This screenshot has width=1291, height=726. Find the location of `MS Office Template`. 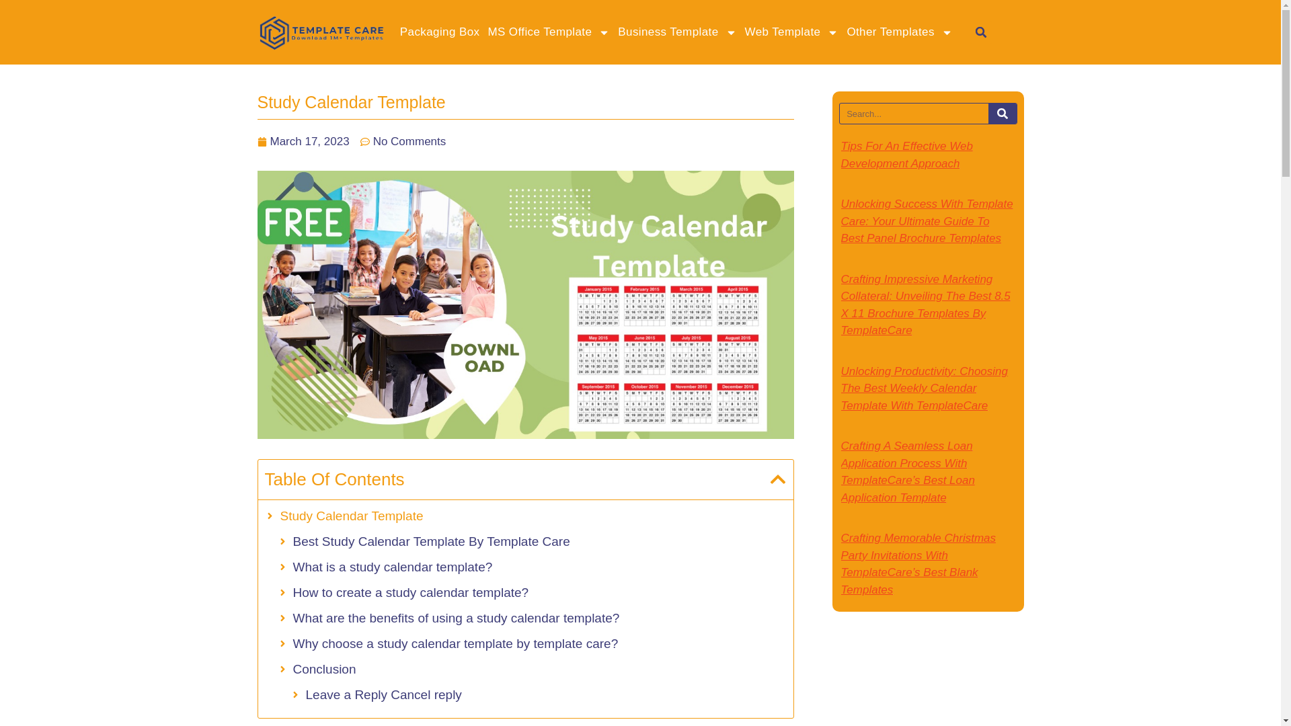

MS Office Template is located at coordinates (549, 32).